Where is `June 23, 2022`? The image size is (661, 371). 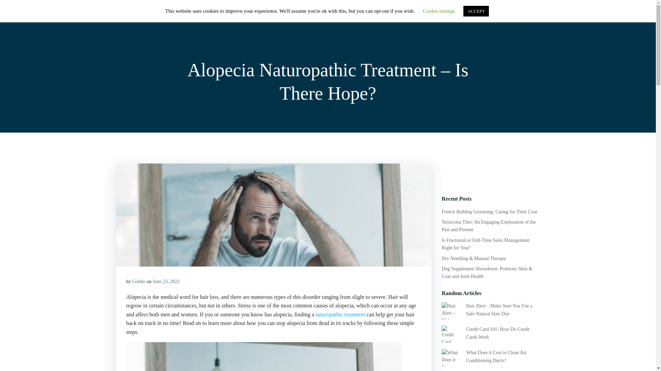
June 23, 2022 is located at coordinates (166, 282).